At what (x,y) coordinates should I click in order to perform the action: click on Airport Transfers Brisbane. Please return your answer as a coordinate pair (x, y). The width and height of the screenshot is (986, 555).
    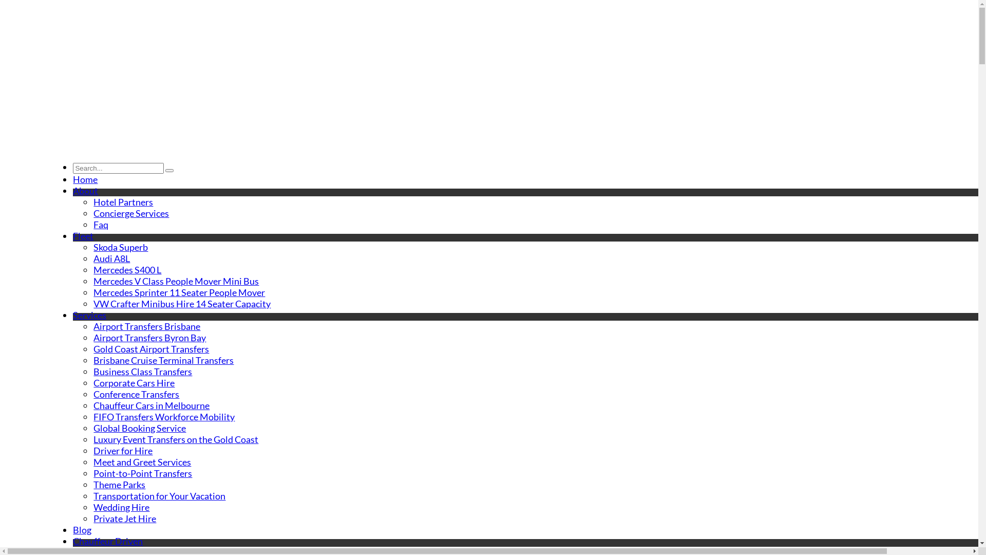
    Looking at the image, I should click on (147, 326).